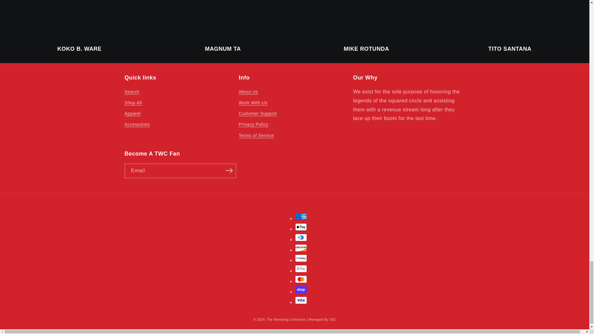 The image size is (594, 334). I want to click on Discover, so click(301, 248).